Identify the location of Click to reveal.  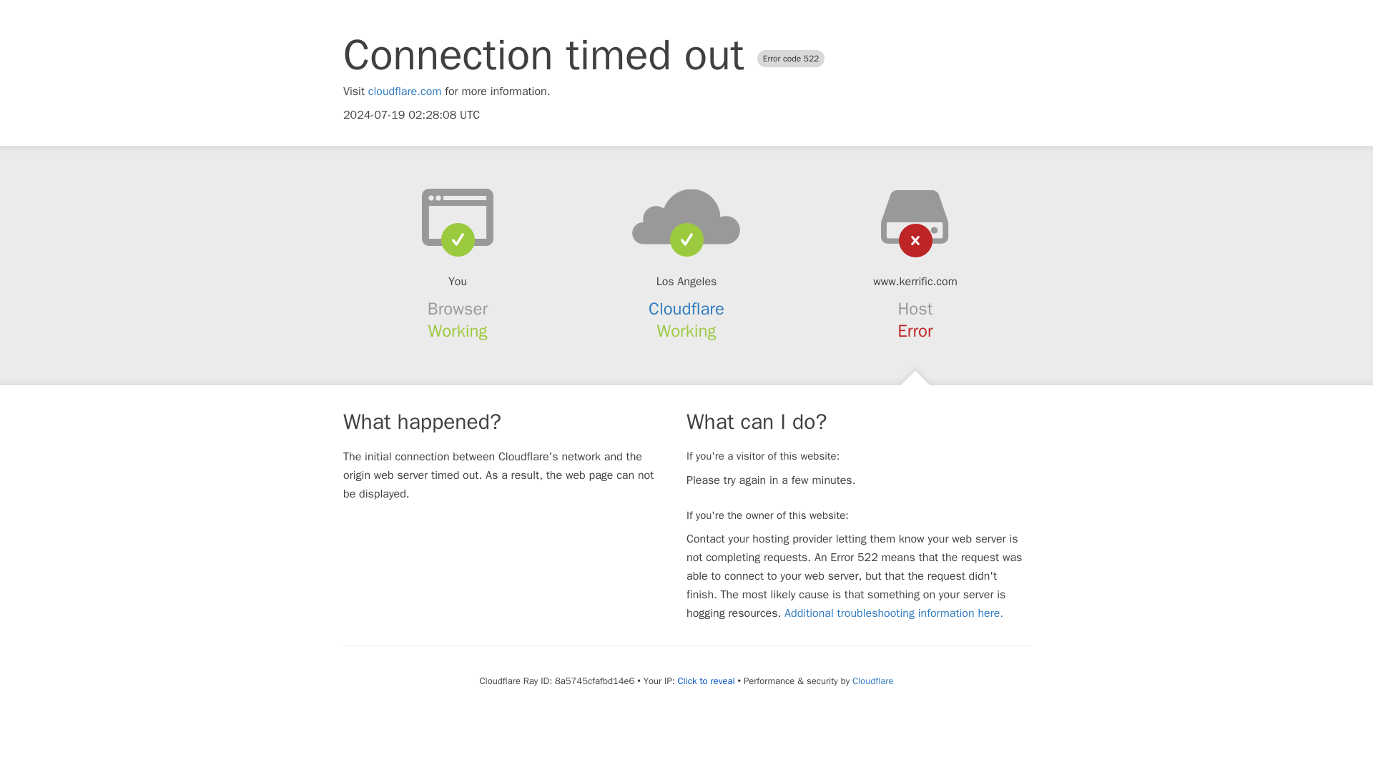
(707, 681).